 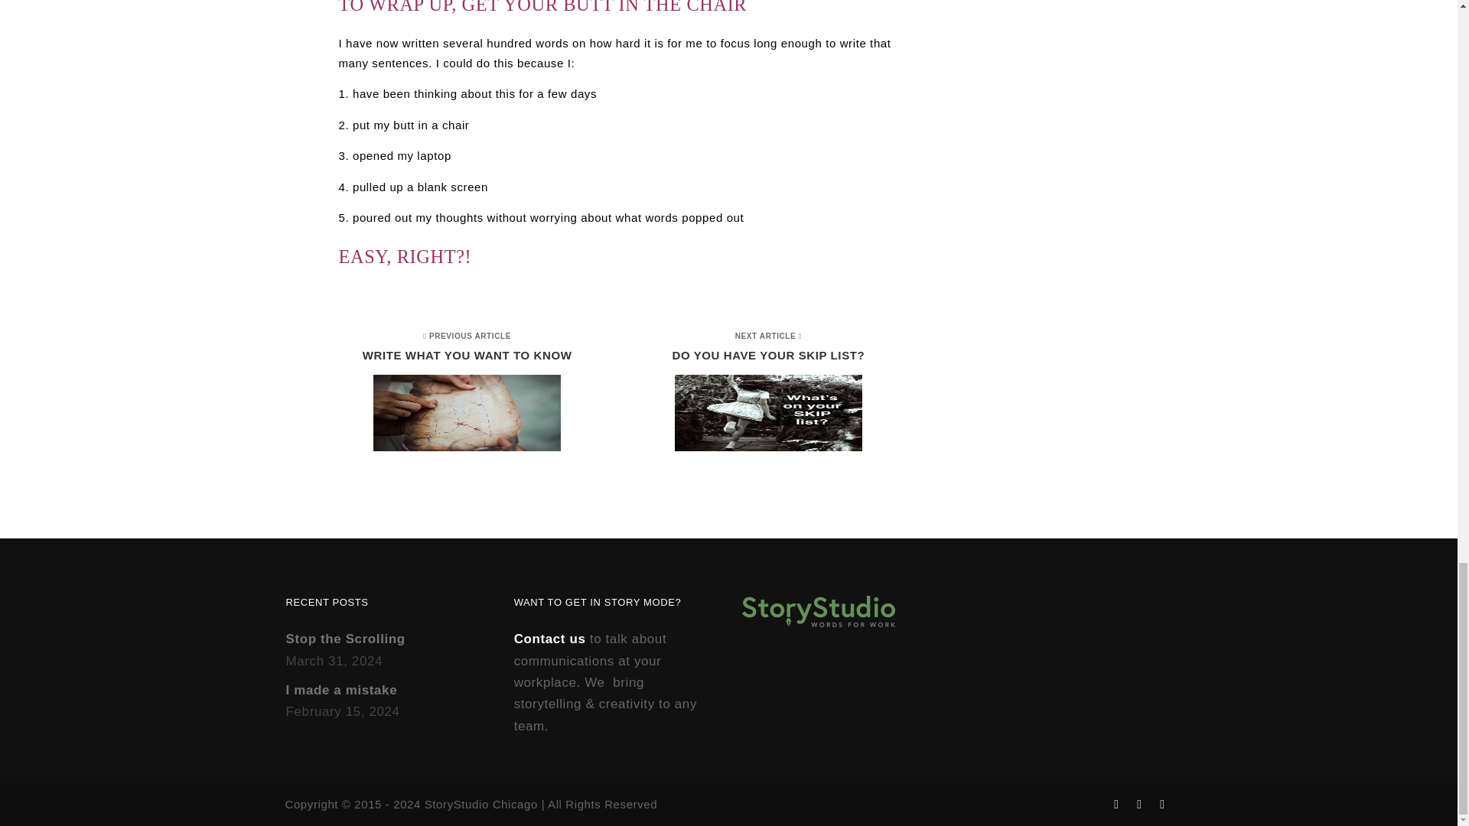 What do you see at coordinates (342, 690) in the screenshot?
I see `I made a mistake` at bounding box center [342, 690].